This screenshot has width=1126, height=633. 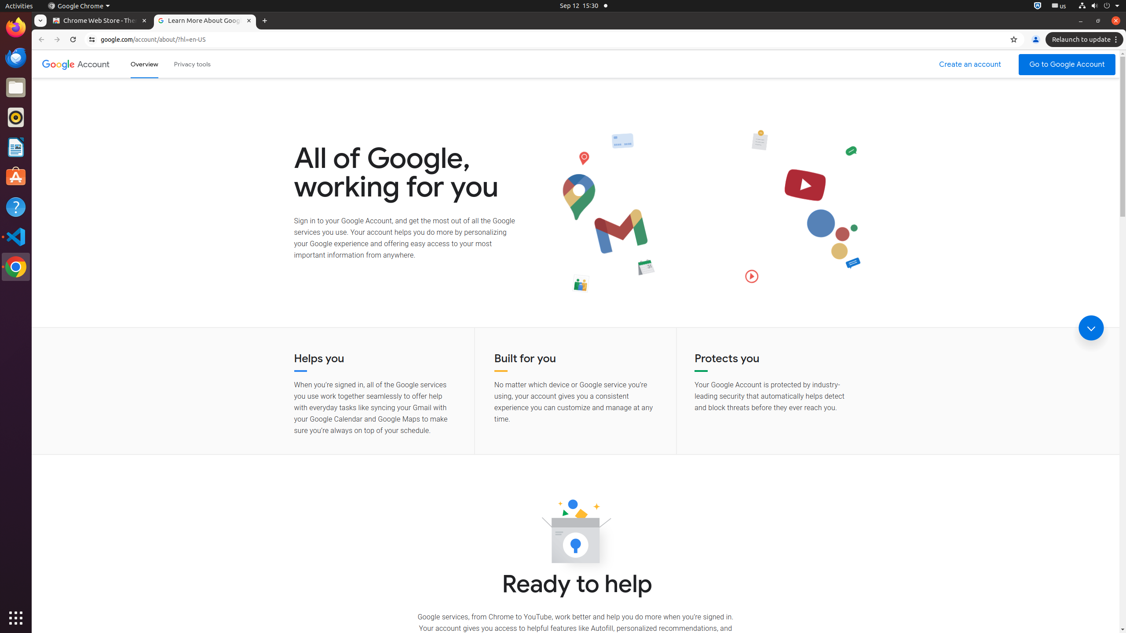 I want to click on LibreOffice Writer, so click(x=16, y=147).